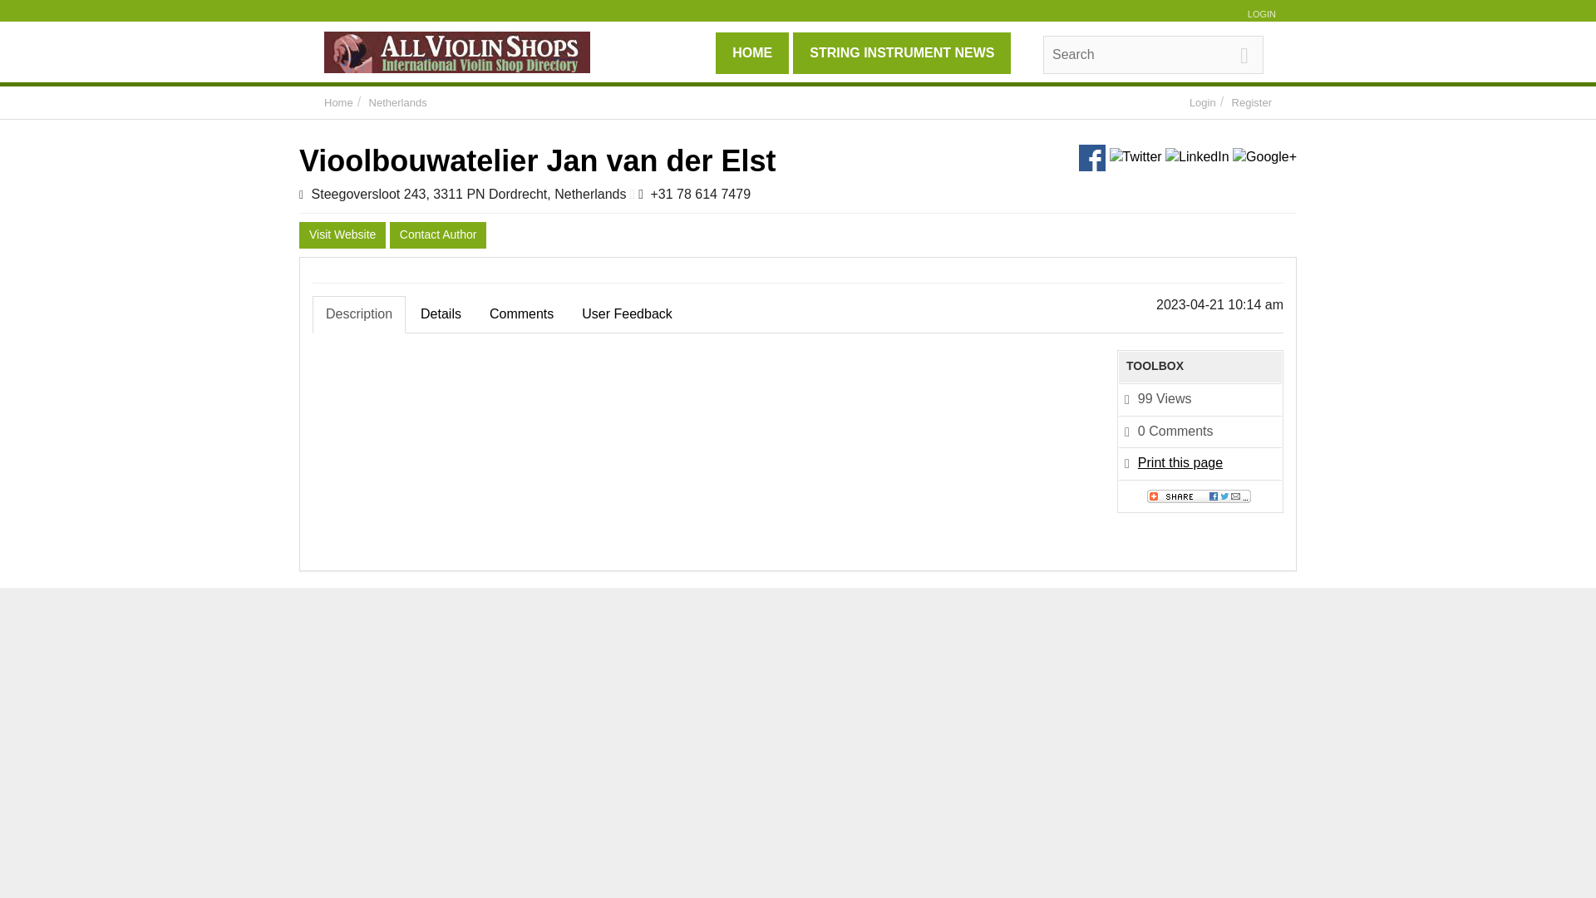 This screenshot has width=1596, height=898. Describe the element at coordinates (474, 52) in the screenshot. I see `All Violin Shops` at that location.